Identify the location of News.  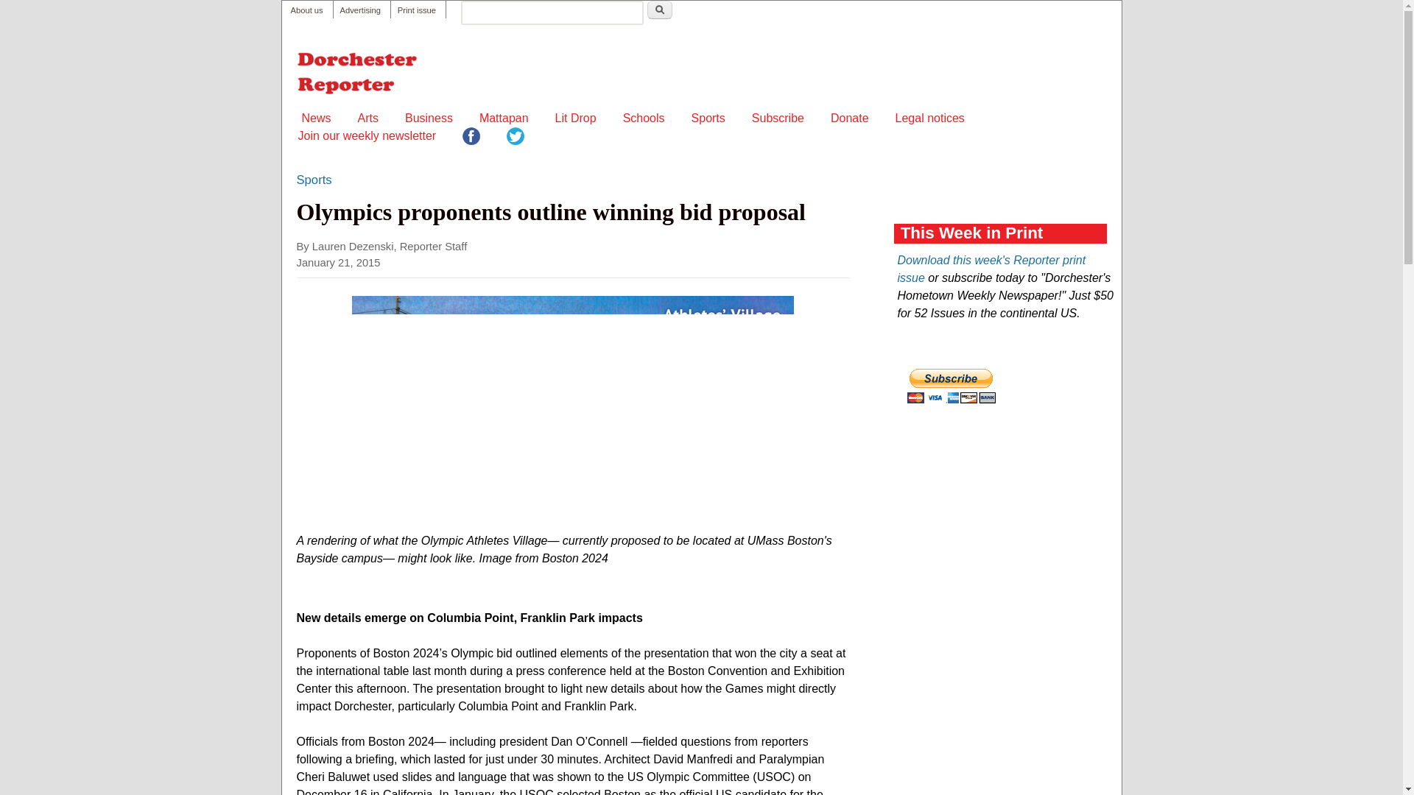
(317, 118).